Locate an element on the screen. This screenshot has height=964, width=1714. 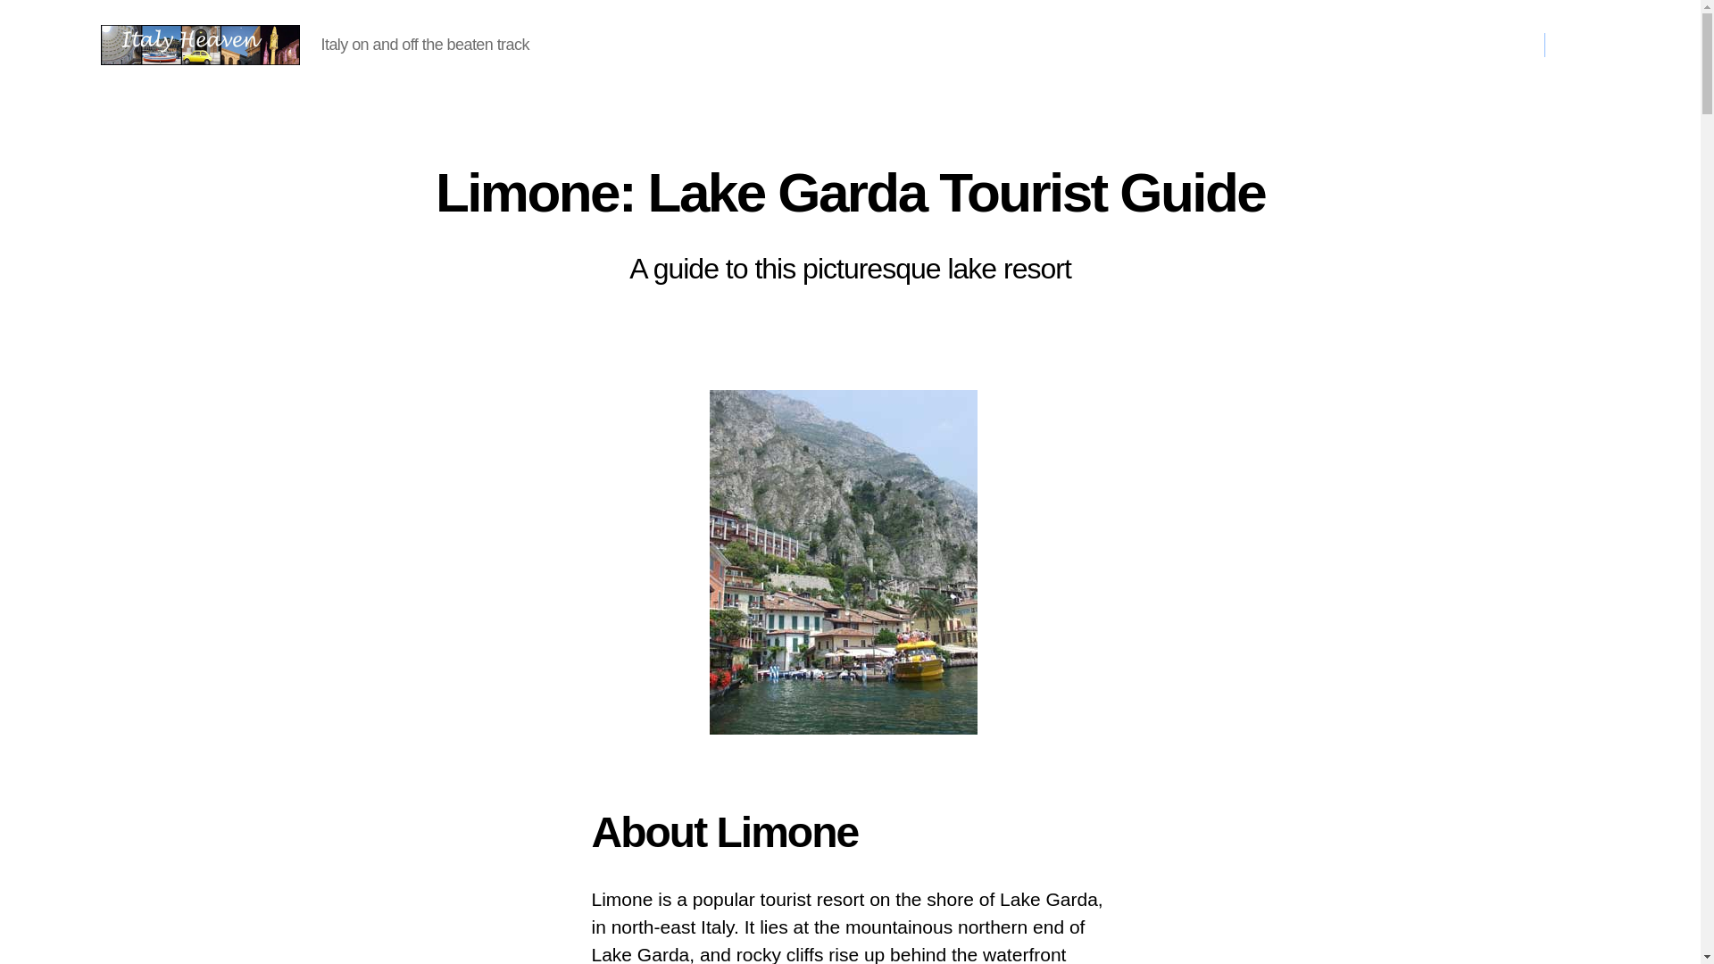
Venice is located at coordinates (1375, 45).